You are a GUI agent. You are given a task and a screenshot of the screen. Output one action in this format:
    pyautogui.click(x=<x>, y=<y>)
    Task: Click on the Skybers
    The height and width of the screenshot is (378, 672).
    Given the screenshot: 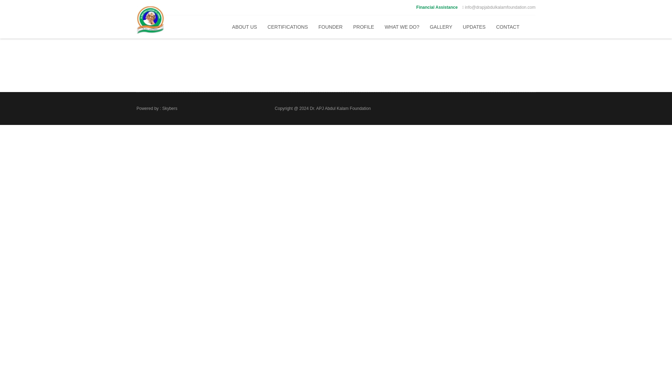 What is the action you would take?
    pyautogui.click(x=169, y=108)
    